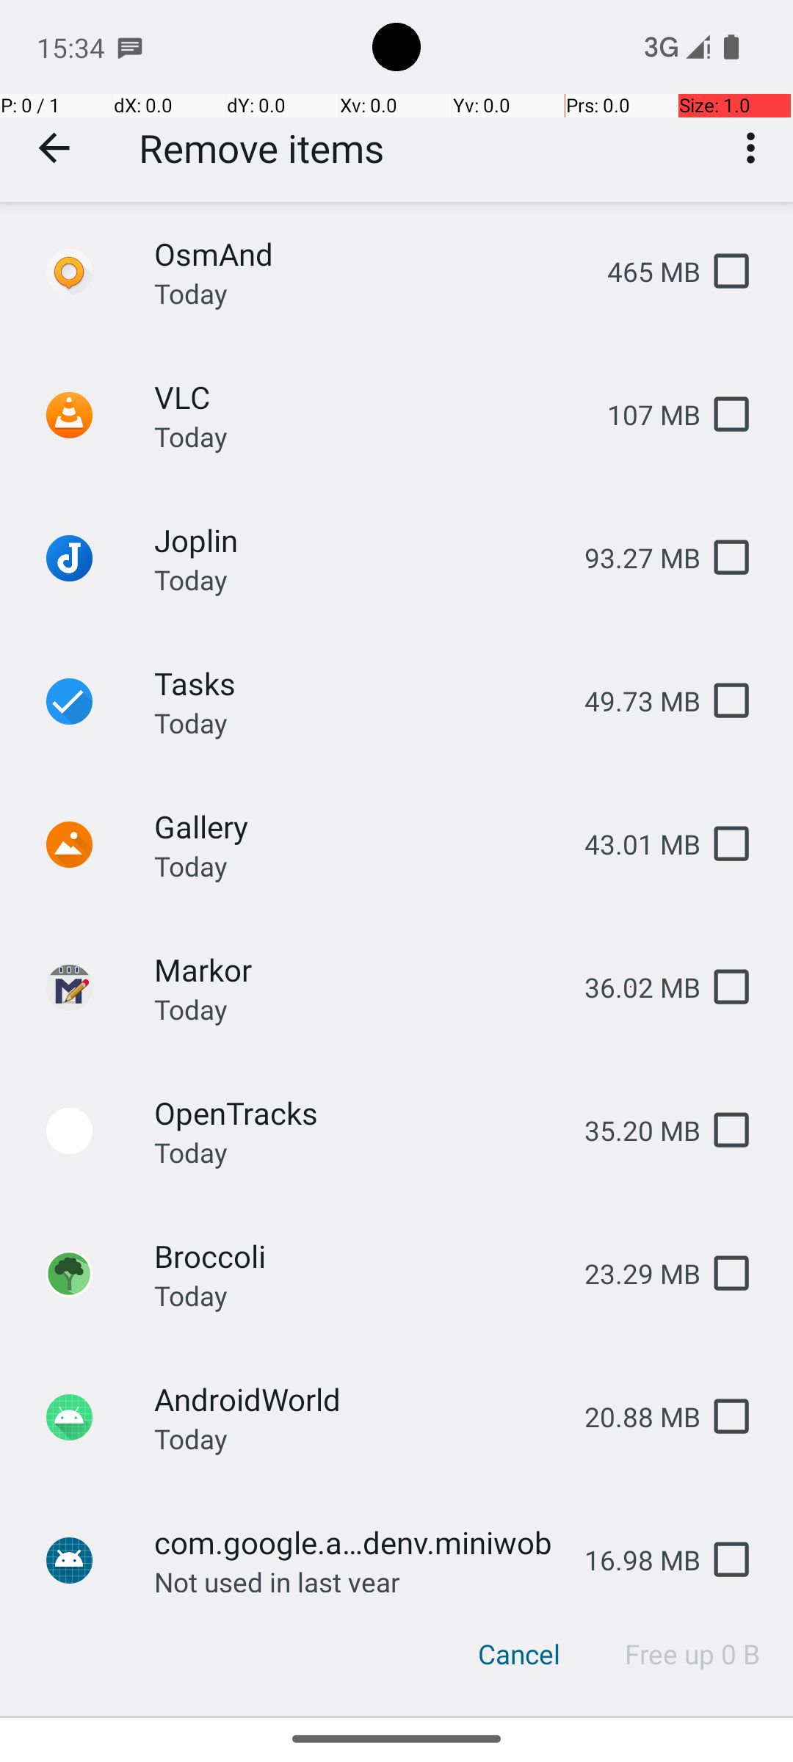 The height and width of the screenshot is (1762, 793). What do you see at coordinates (631, 1131) in the screenshot?
I see `35.20 MB` at bounding box center [631, 1131].